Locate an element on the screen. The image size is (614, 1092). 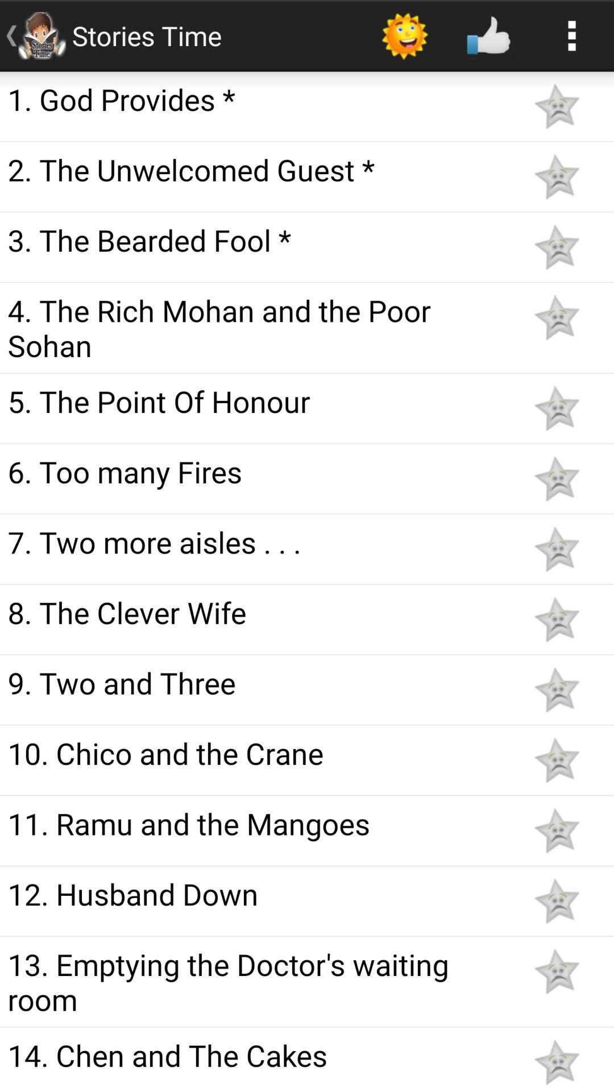
rate the story is located at coordinates (557, 971).